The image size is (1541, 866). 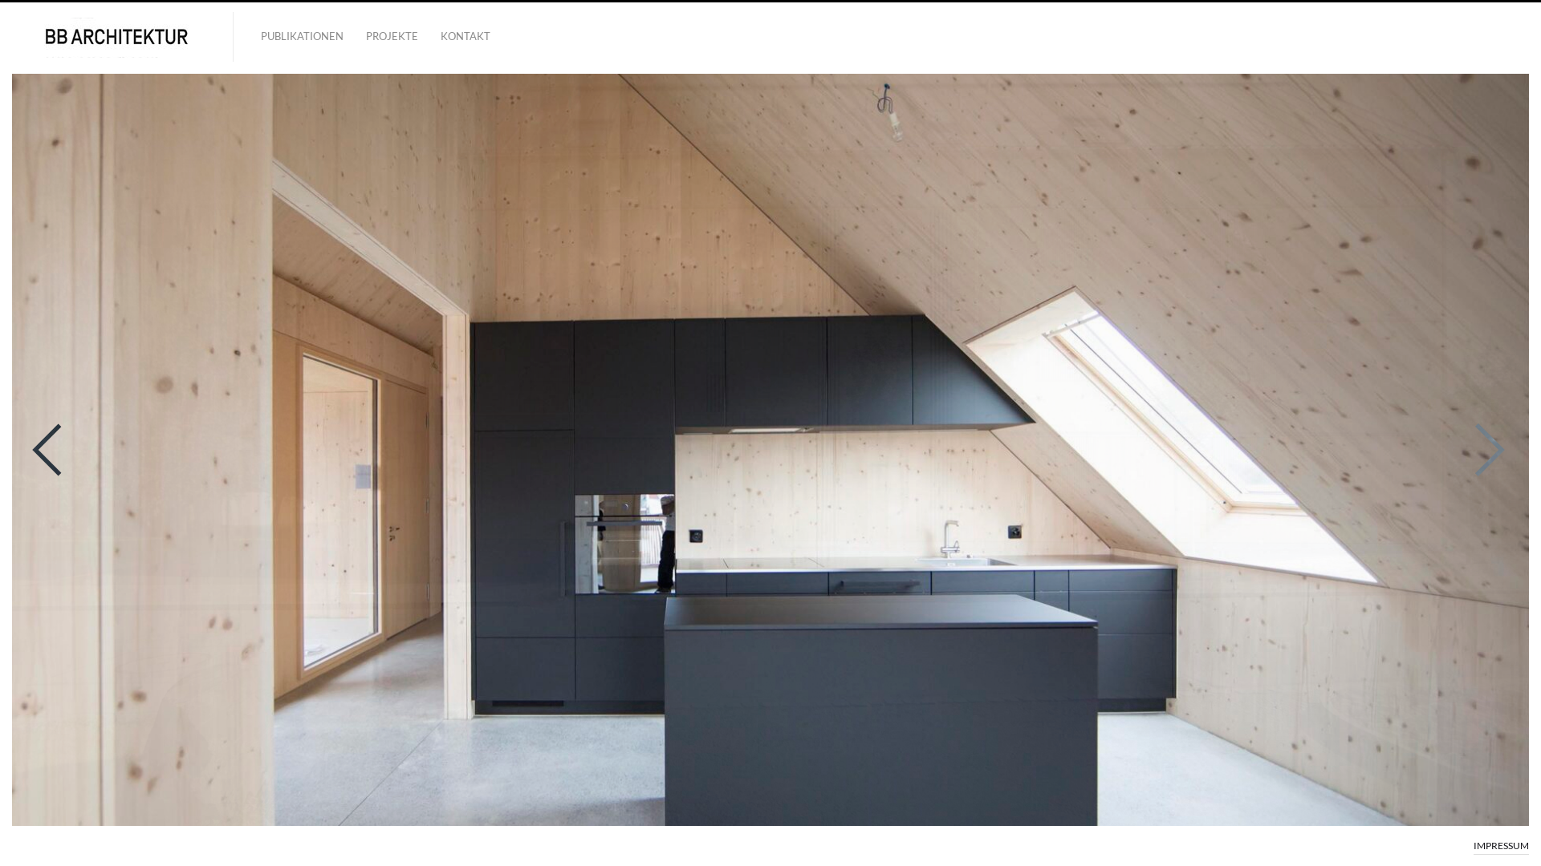 What do you see at coordinates (47, 450) in the screenshot?
I see `Previous` at bounding box center [47, 450].